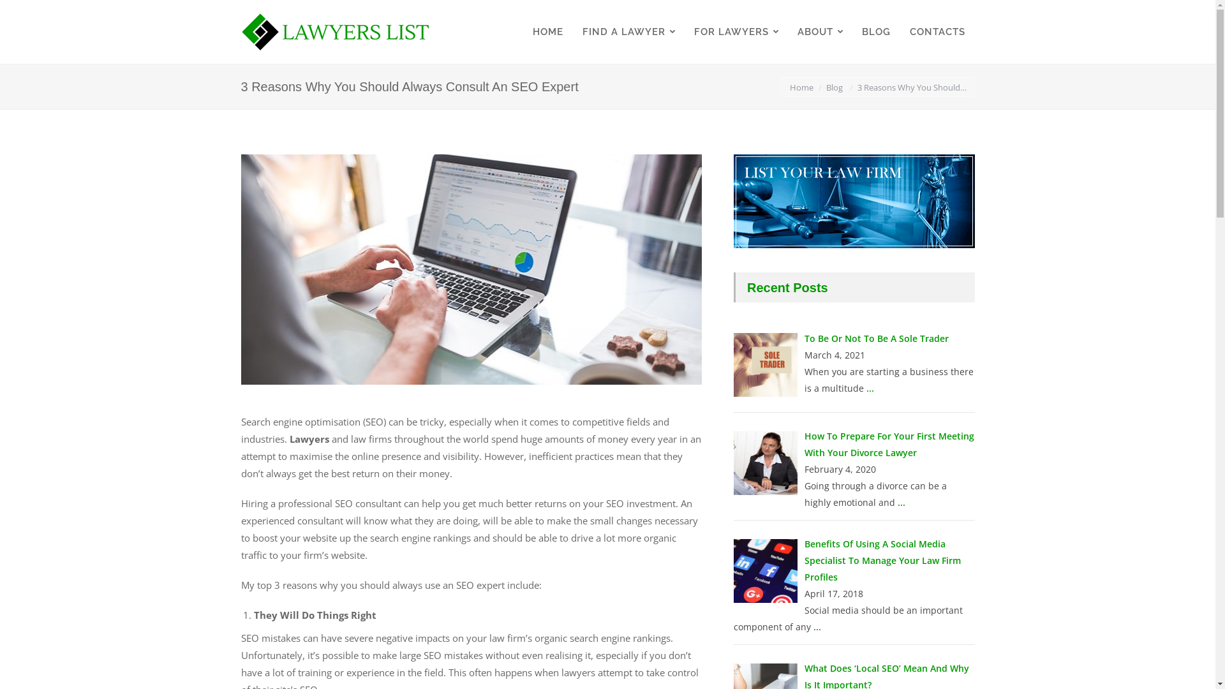  Describe the element at coordinates (877, 32) in the screenshot. I see `BLOG` at that location.